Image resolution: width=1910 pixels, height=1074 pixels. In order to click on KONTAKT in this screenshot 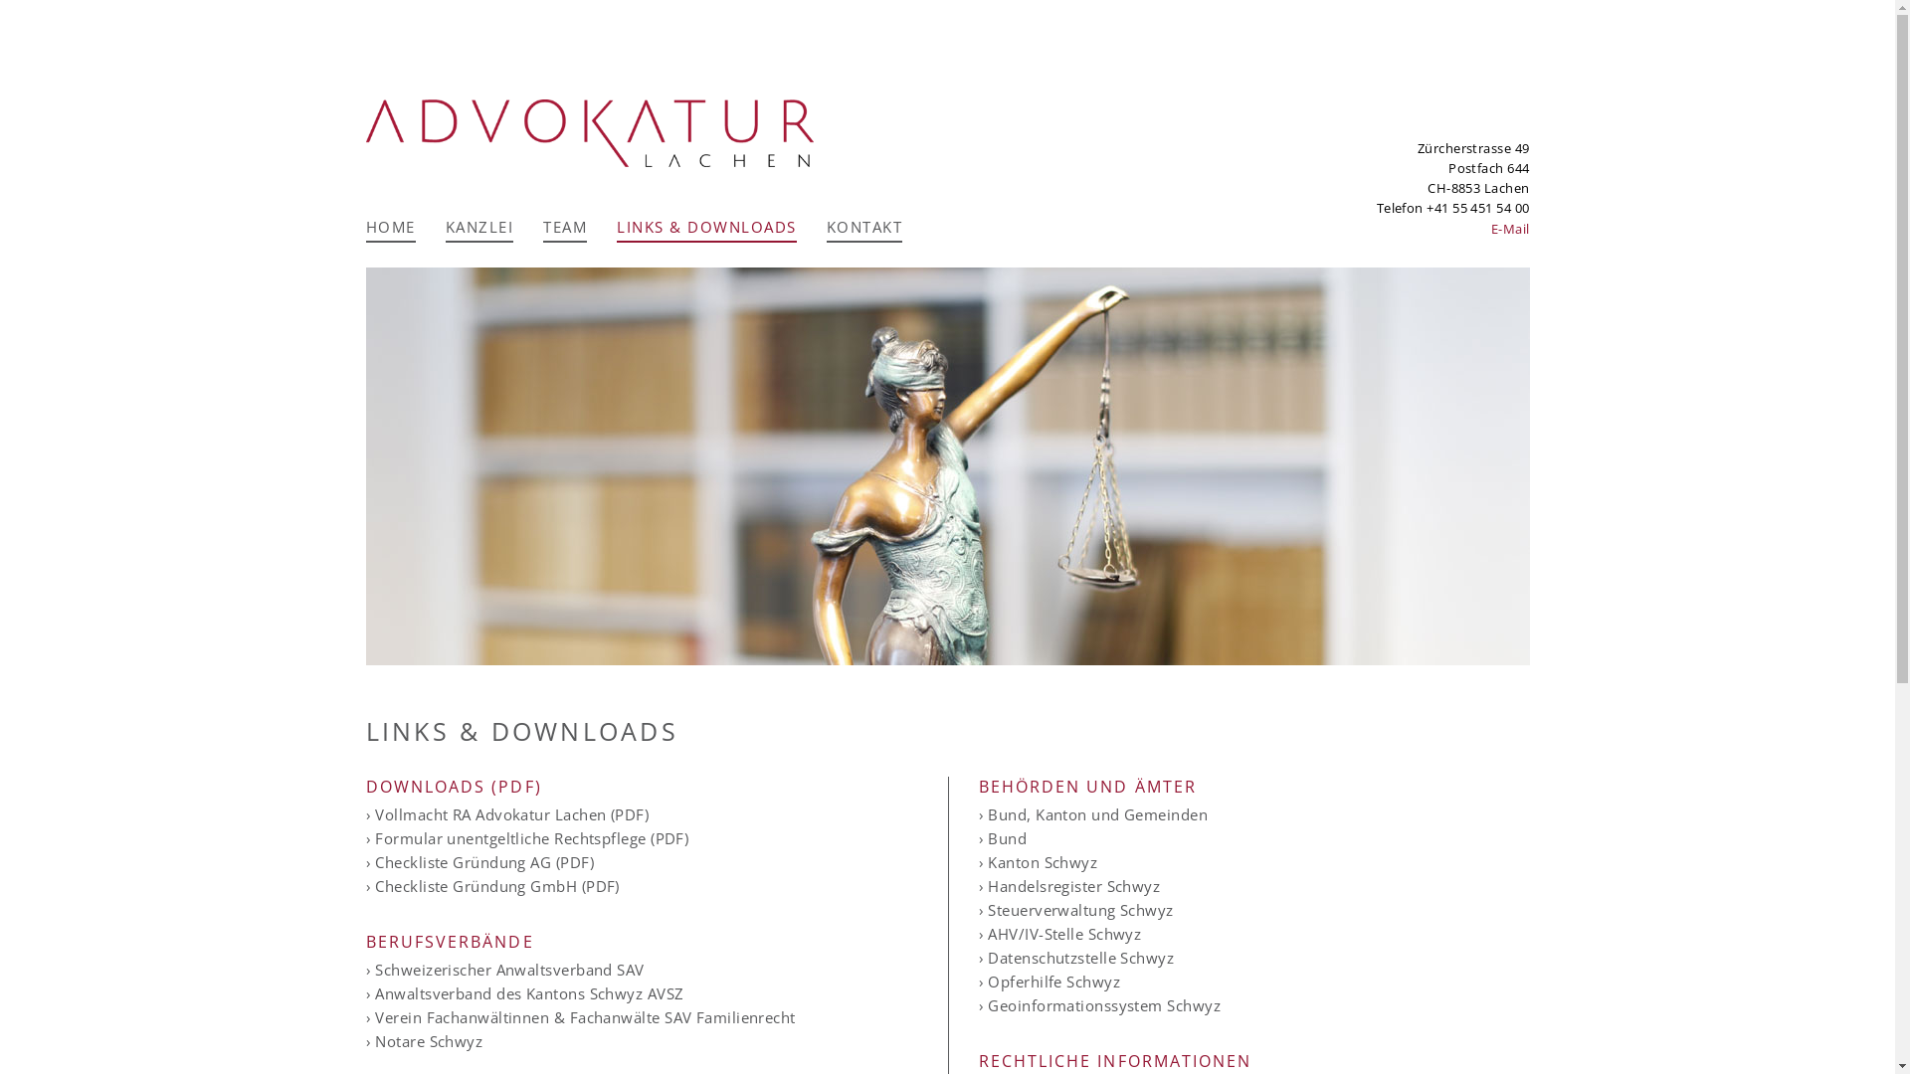, I will do `click(863, 230)`.